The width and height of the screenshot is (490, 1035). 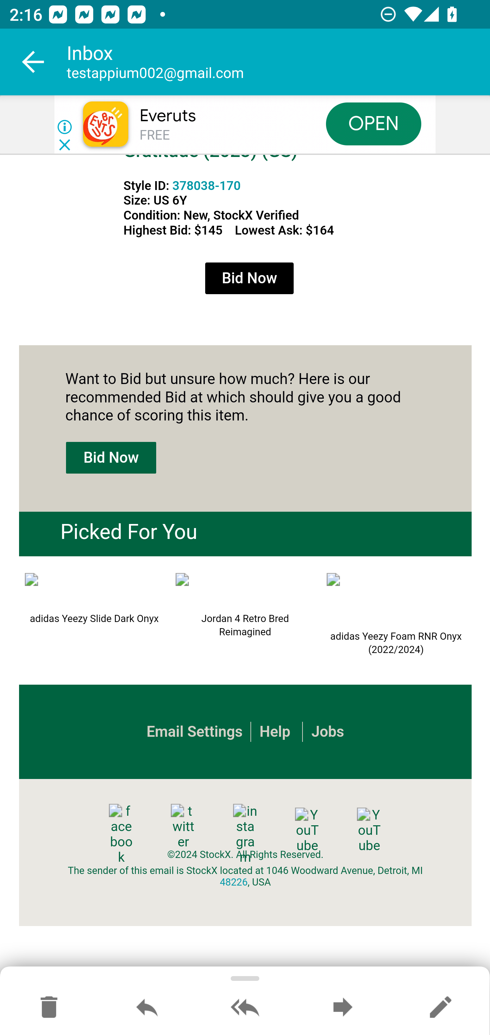 What do you see at coordinates (154, 136) in the screenshot?
I see `FREE` at bounding box center [154, 136].